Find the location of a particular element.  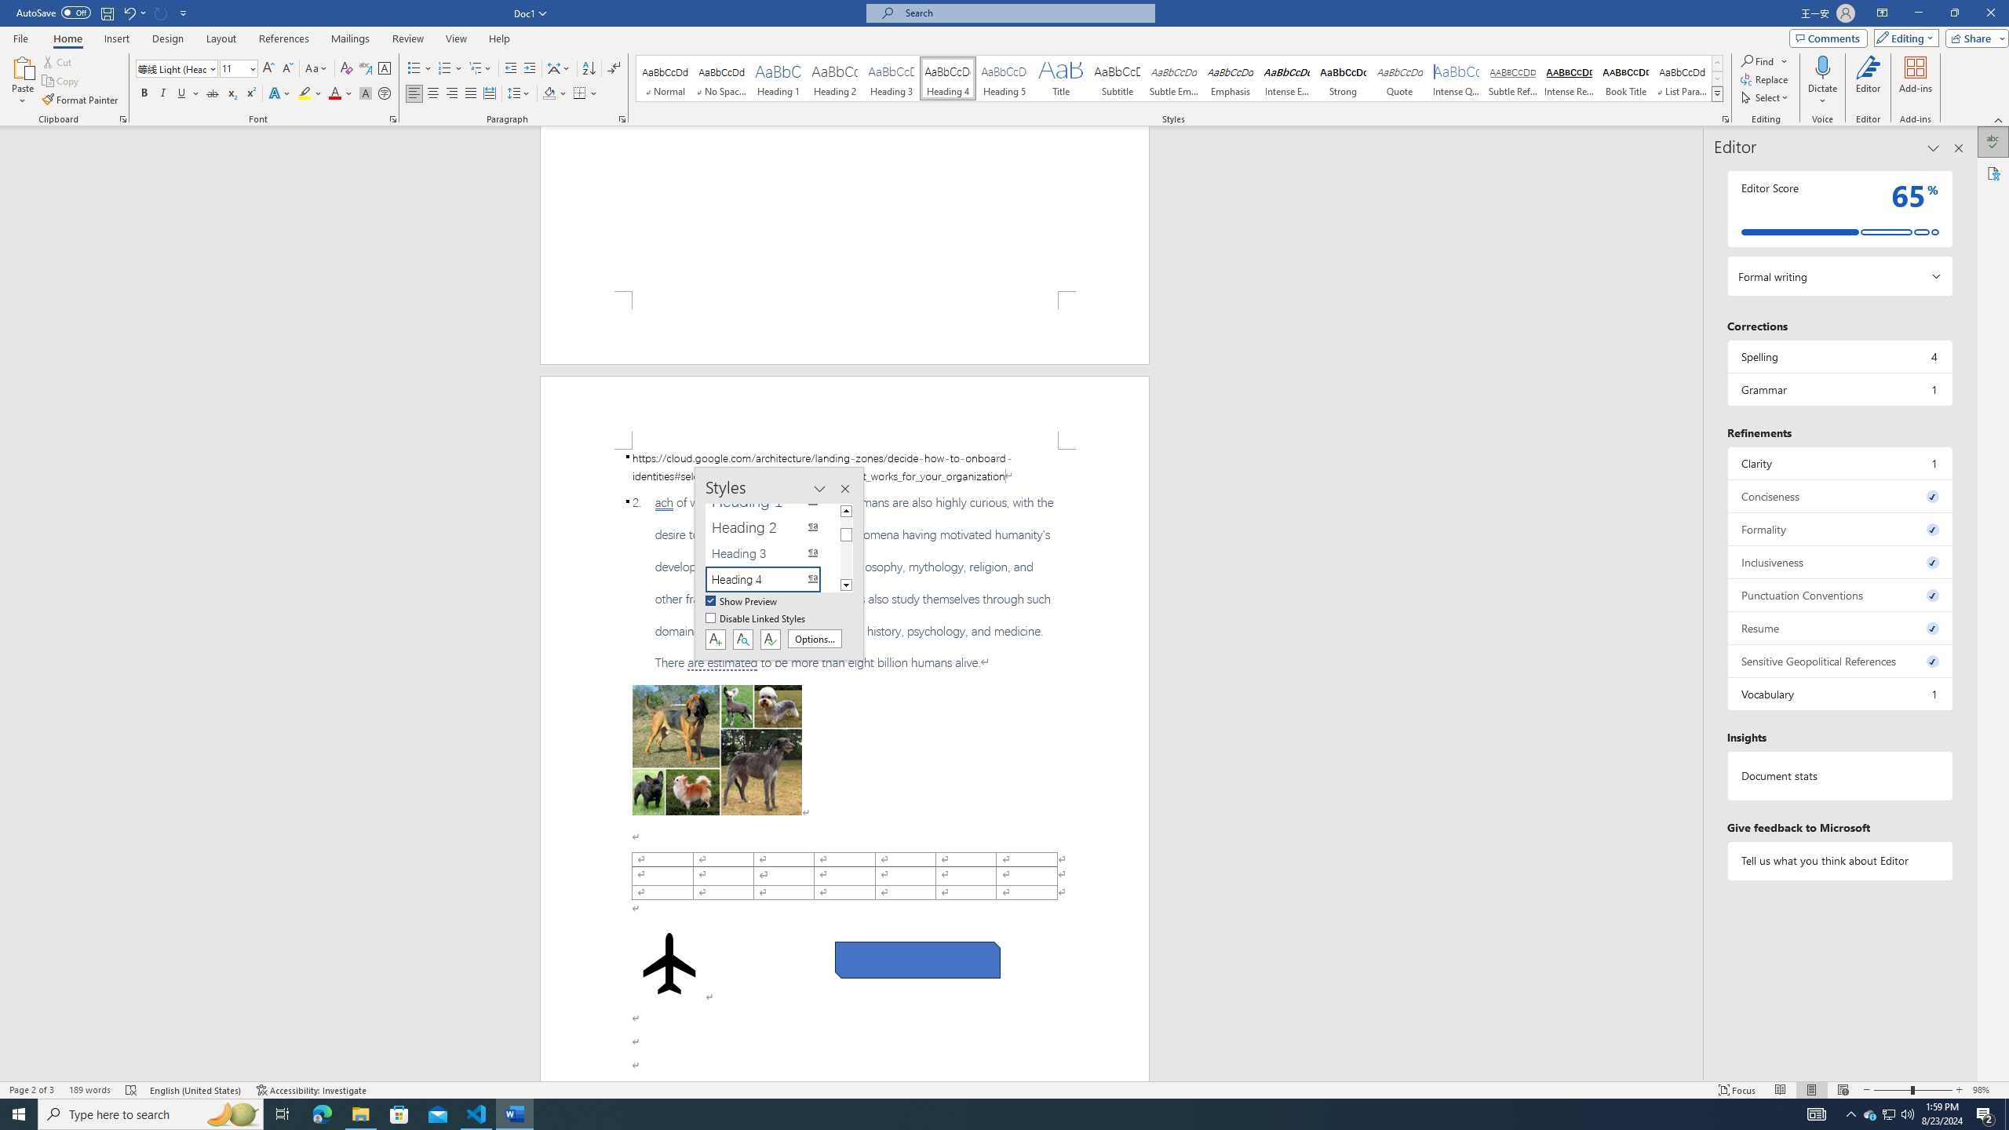

Insert is located at coordinates (116, 38).